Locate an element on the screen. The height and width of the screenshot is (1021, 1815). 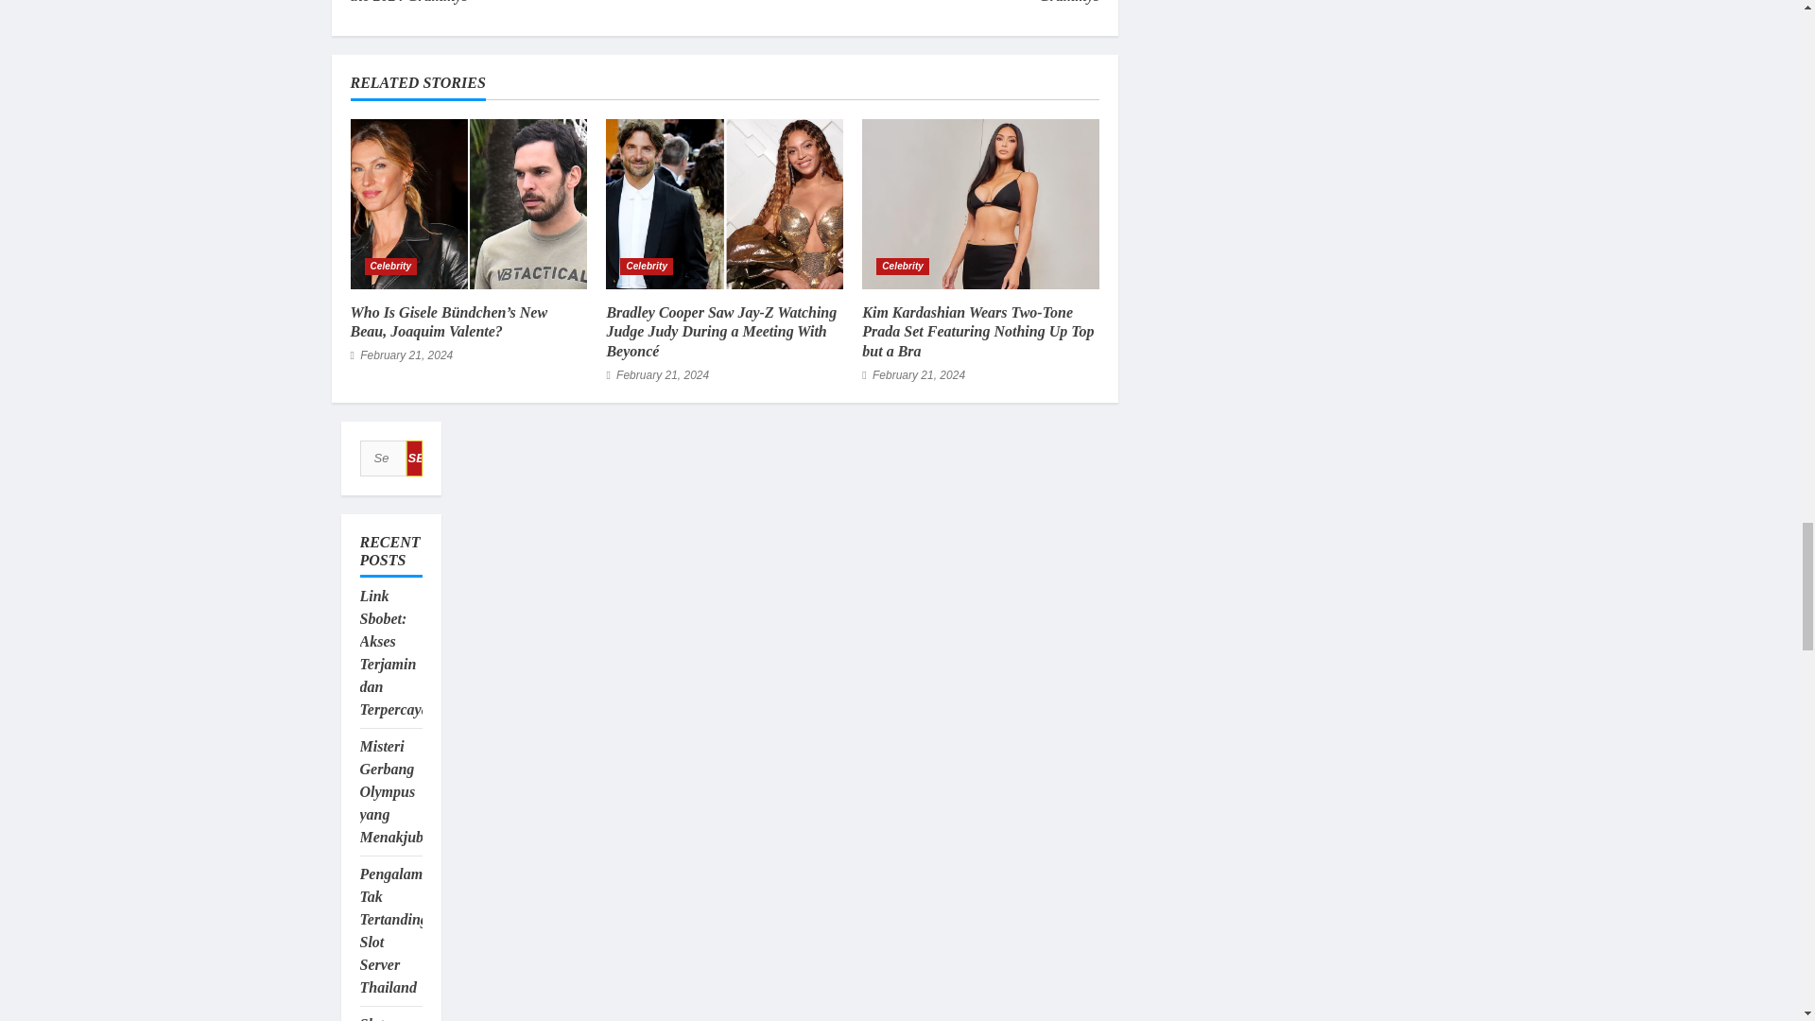
Celebrity is located at coordinates (903, 267).